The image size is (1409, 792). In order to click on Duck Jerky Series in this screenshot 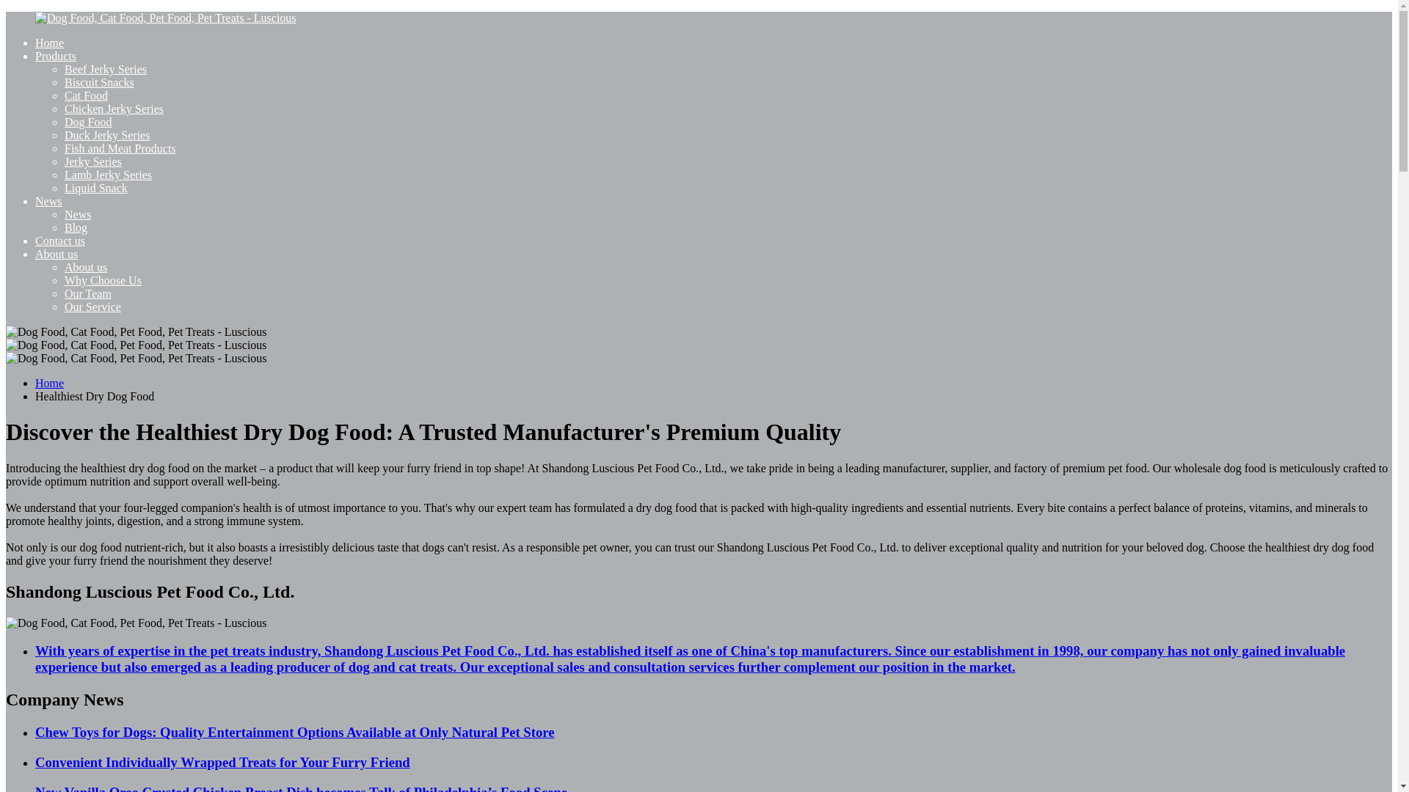, I will do `click(107, 135)`.